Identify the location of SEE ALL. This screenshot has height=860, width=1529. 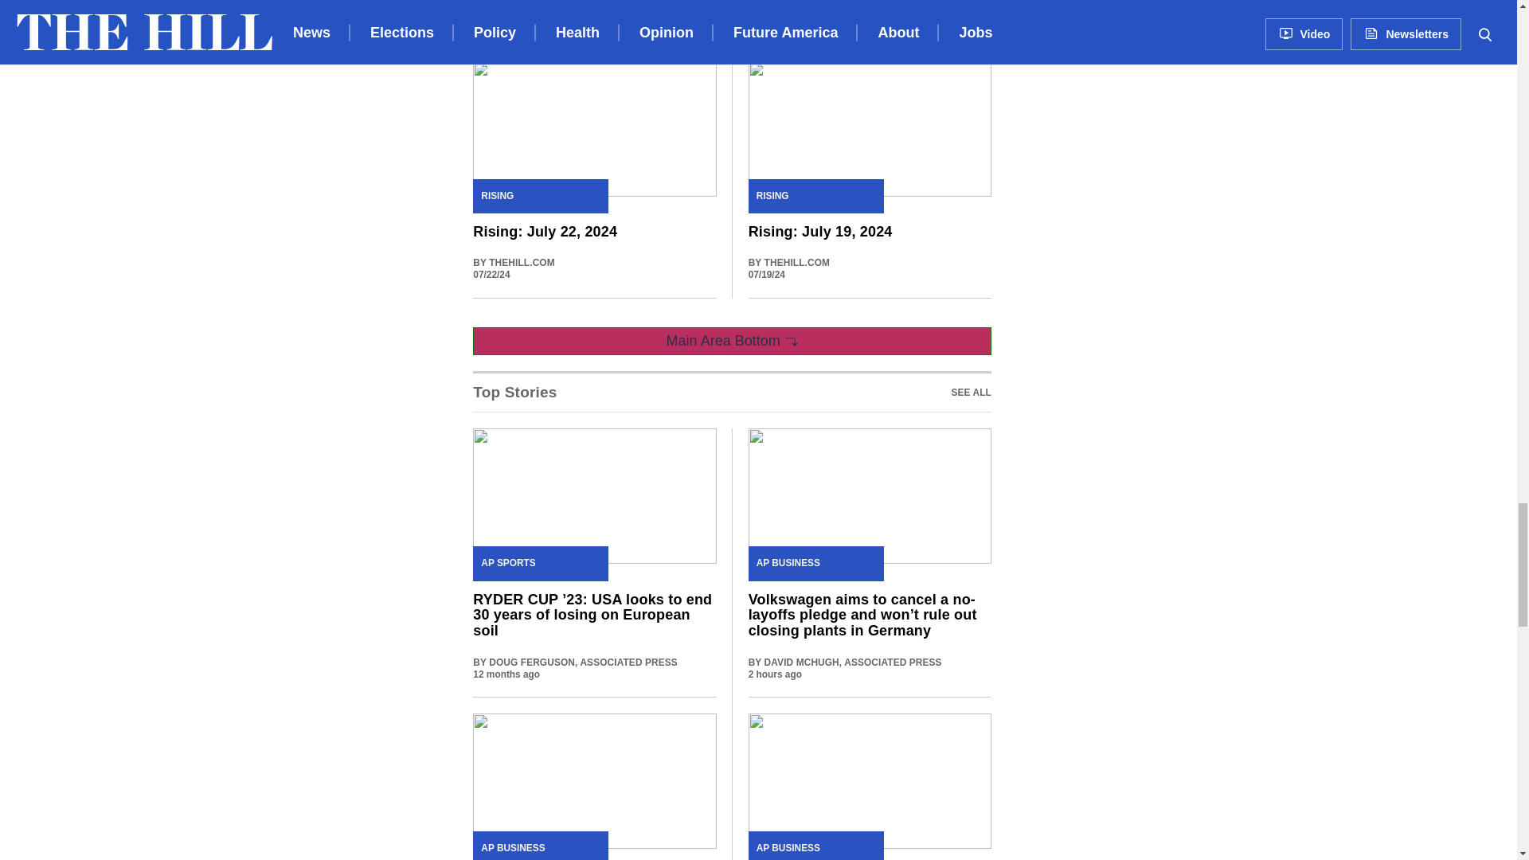
(731, 392).